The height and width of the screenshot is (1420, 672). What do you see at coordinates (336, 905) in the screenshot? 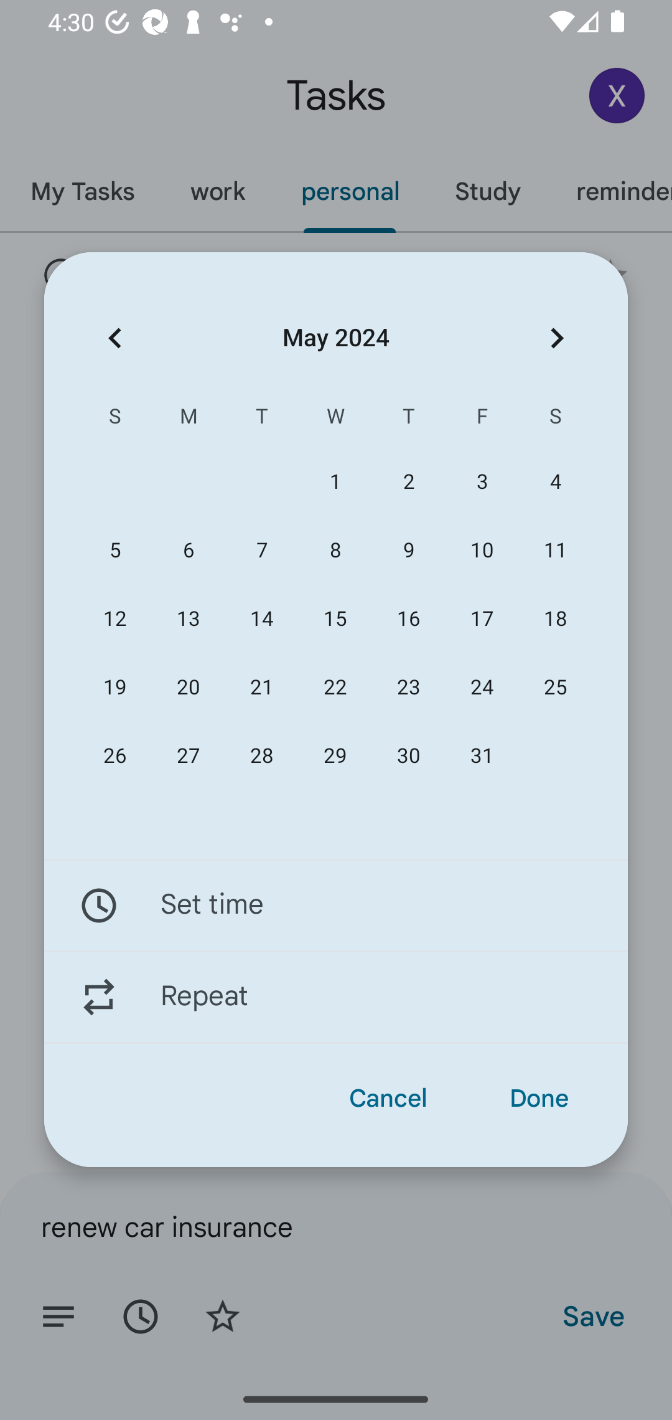
I see `Set time` at bounding box center [336, 905].